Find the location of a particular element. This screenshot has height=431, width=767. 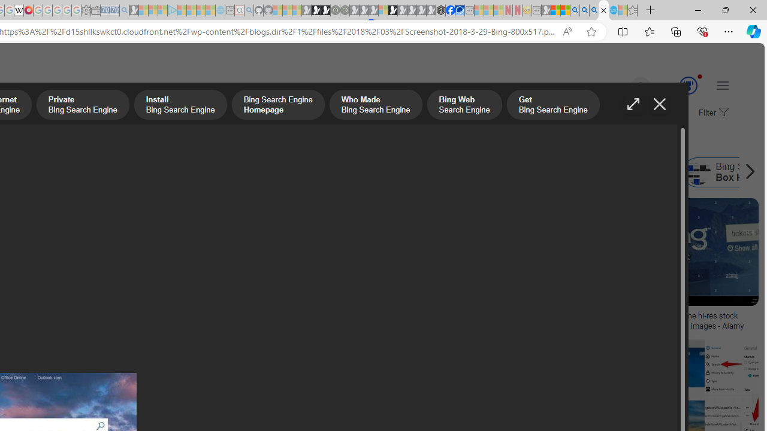

Bing Web is located at coordinates (545, 172).